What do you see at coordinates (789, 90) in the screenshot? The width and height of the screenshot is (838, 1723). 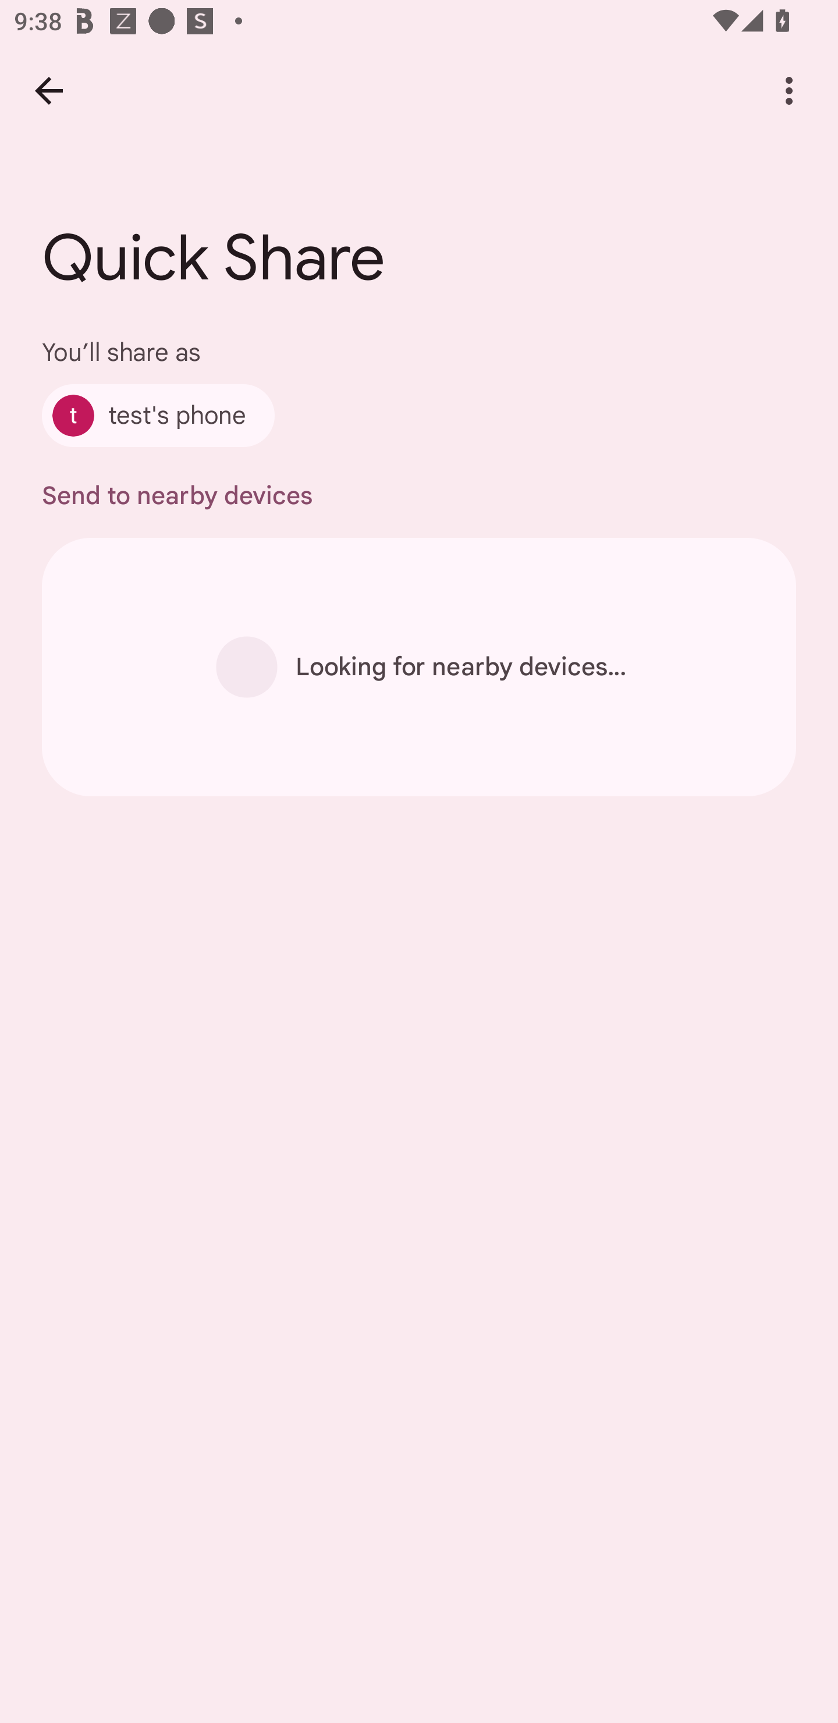 I see `More` at bounding box center [789, 90].